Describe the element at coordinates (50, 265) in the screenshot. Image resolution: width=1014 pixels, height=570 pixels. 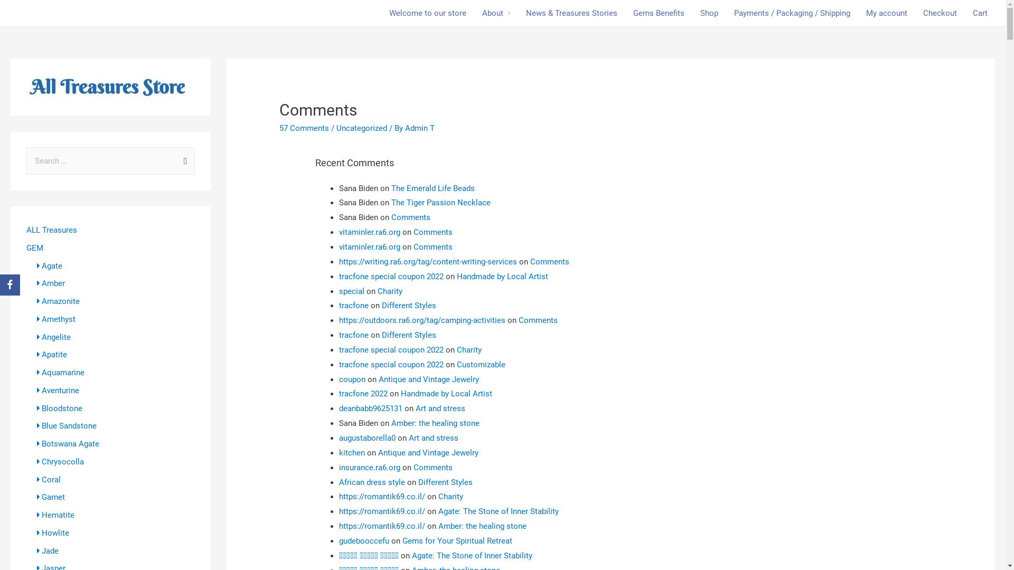
I see `Agate` at that location.